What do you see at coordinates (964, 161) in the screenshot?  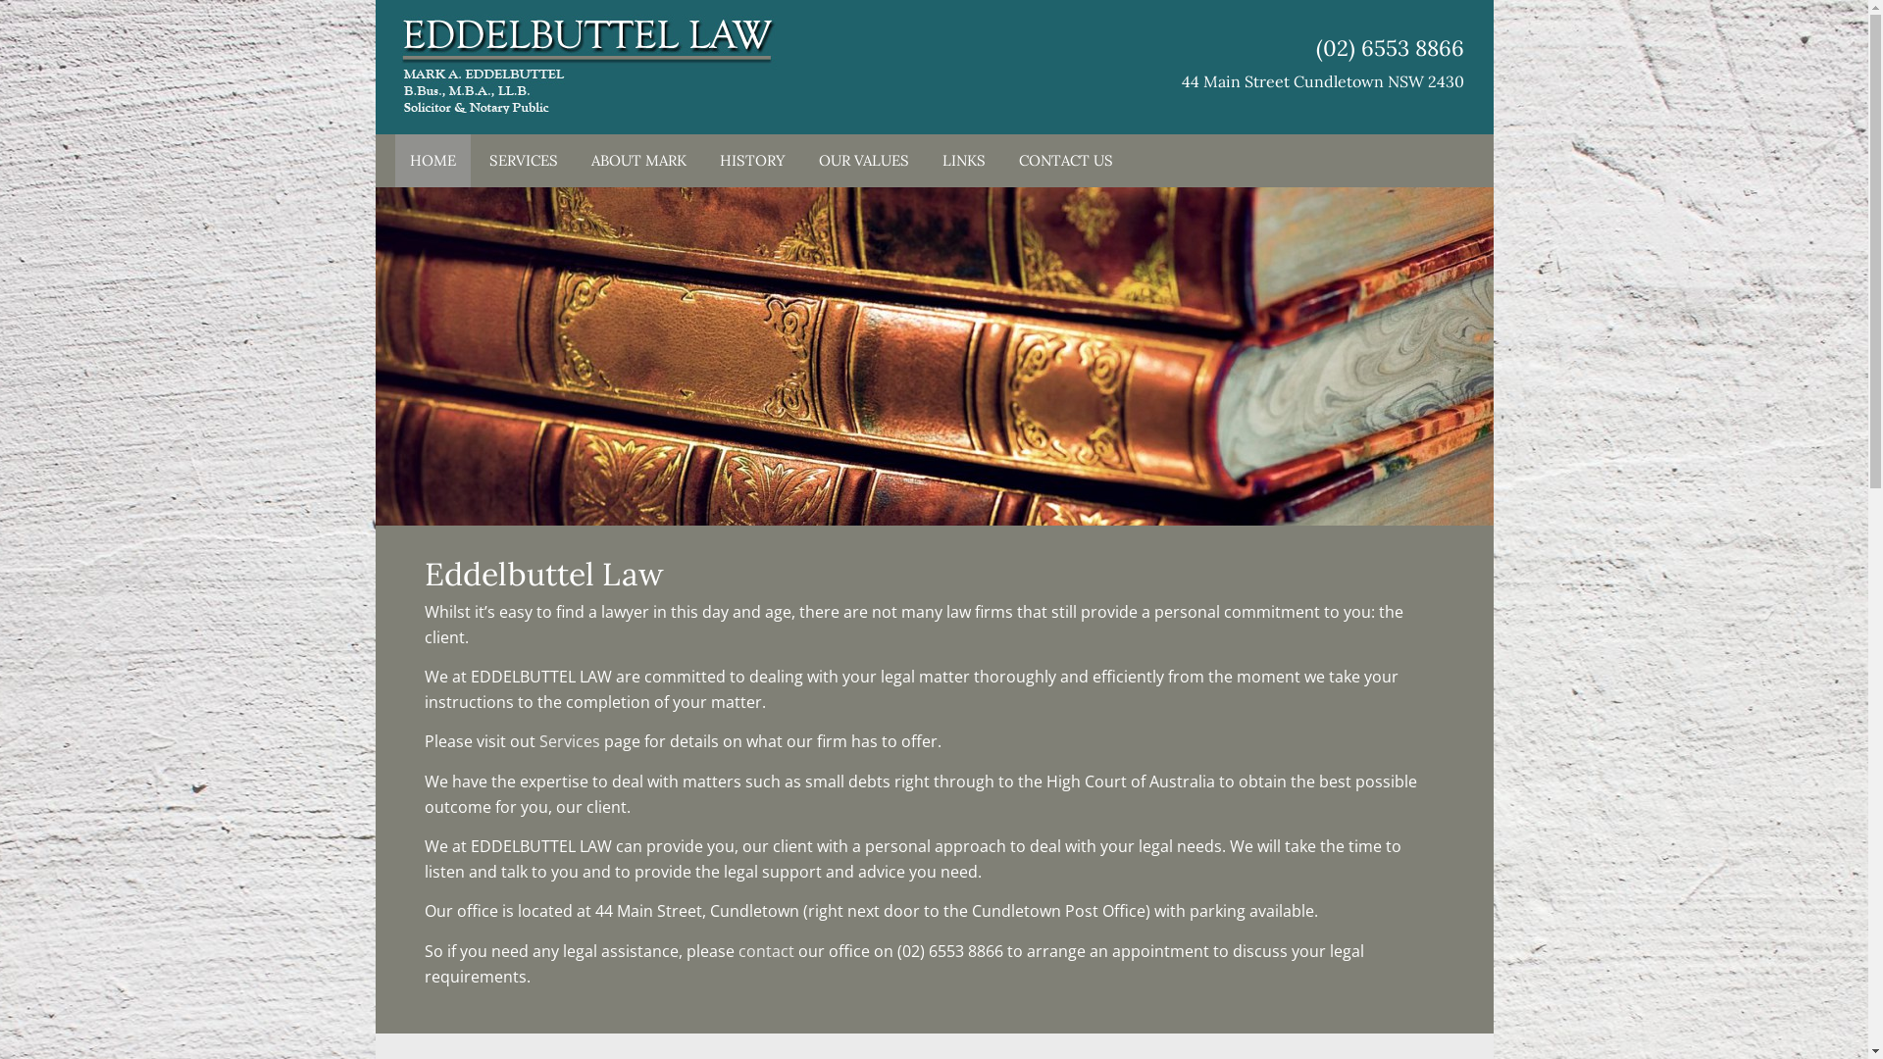 I see `LINKS` at bounding box center [964, 161].